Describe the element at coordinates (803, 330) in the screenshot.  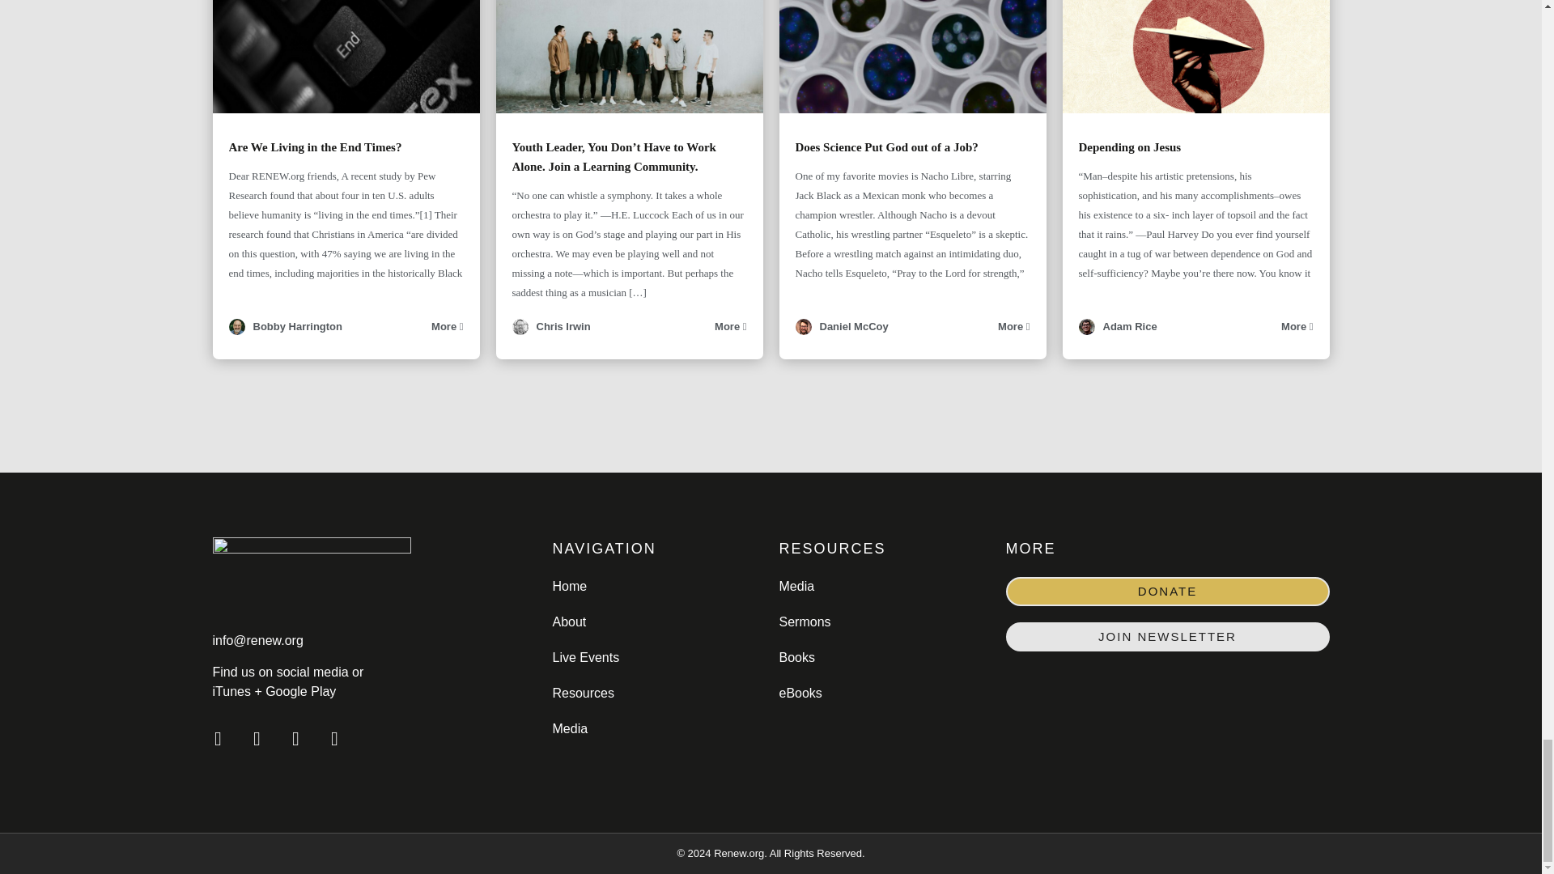
I see `Daniel McCoy` at that location.